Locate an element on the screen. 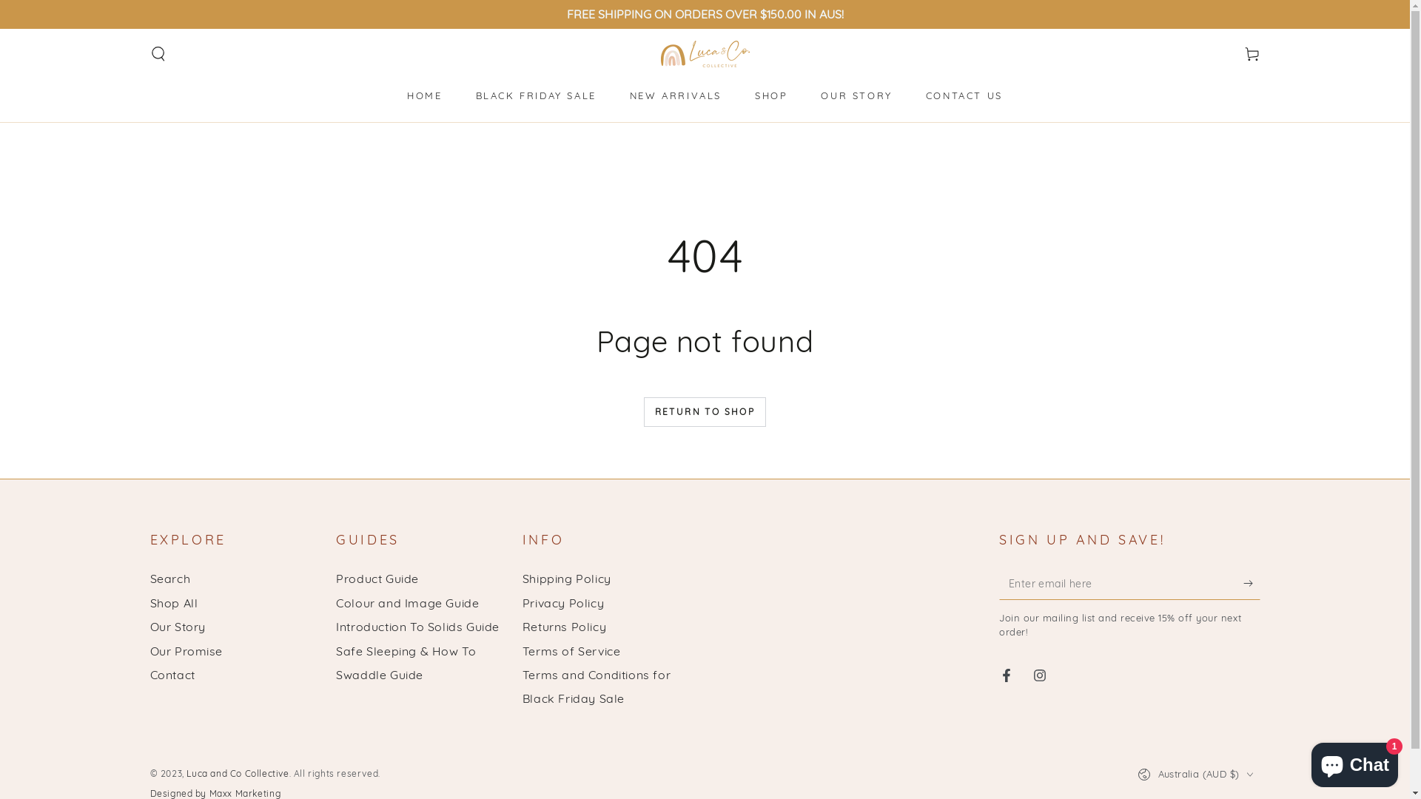 The width and height of the screenshot is (1421, 799). CONTACT US is located at coordinates (964, 96).